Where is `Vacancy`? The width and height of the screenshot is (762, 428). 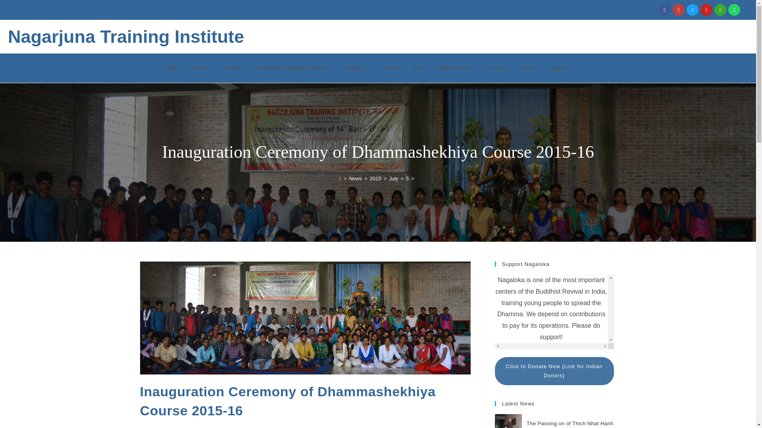
Vacancy is located at coordinates (497, 68).